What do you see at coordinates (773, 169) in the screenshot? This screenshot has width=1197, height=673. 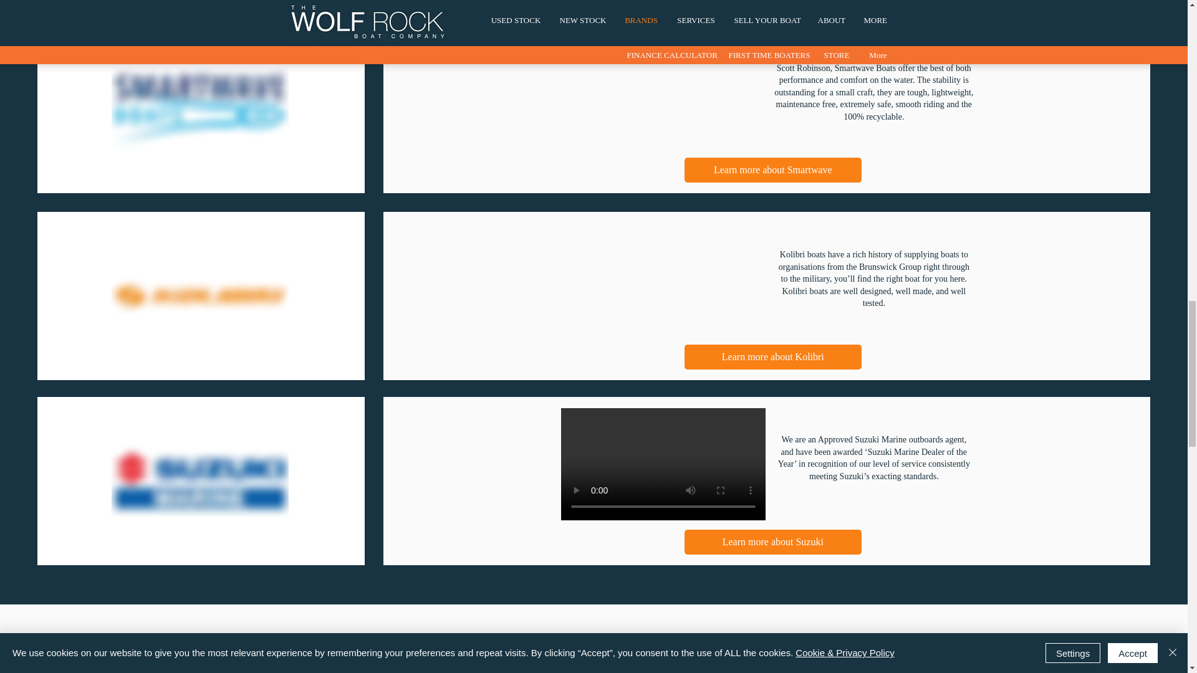 I see `Learn more about Smartwave` at bounding box center [773, 169].